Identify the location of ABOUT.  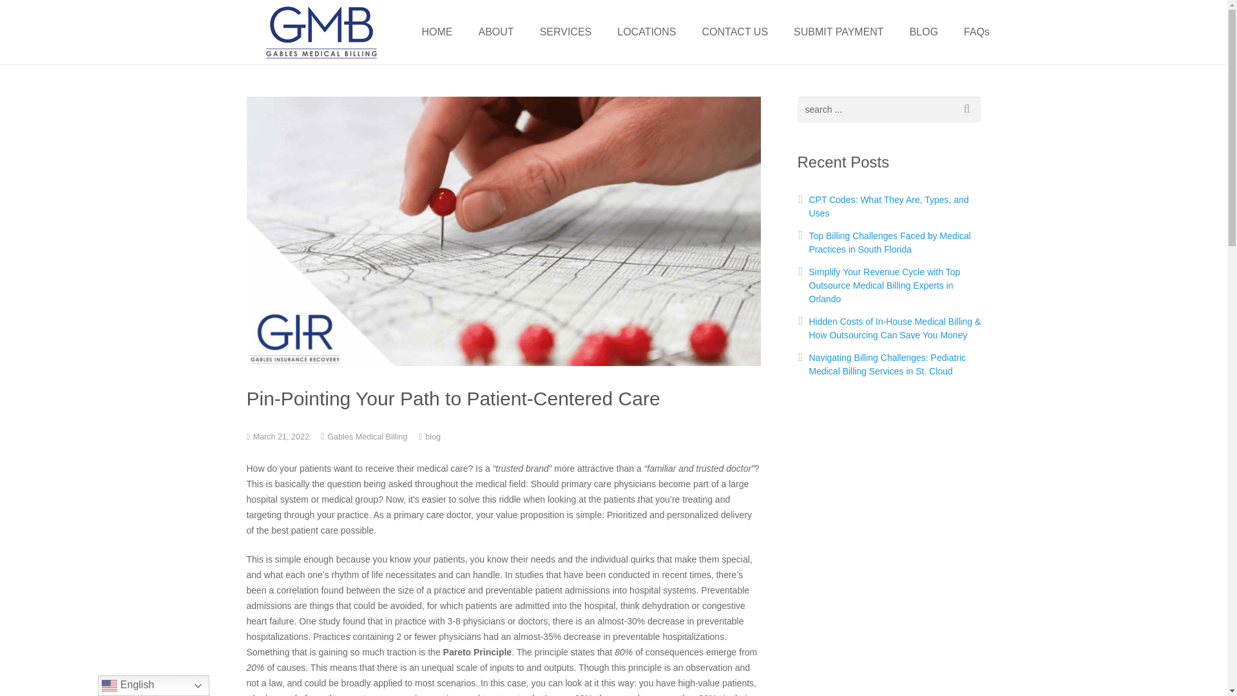
(495, 32).